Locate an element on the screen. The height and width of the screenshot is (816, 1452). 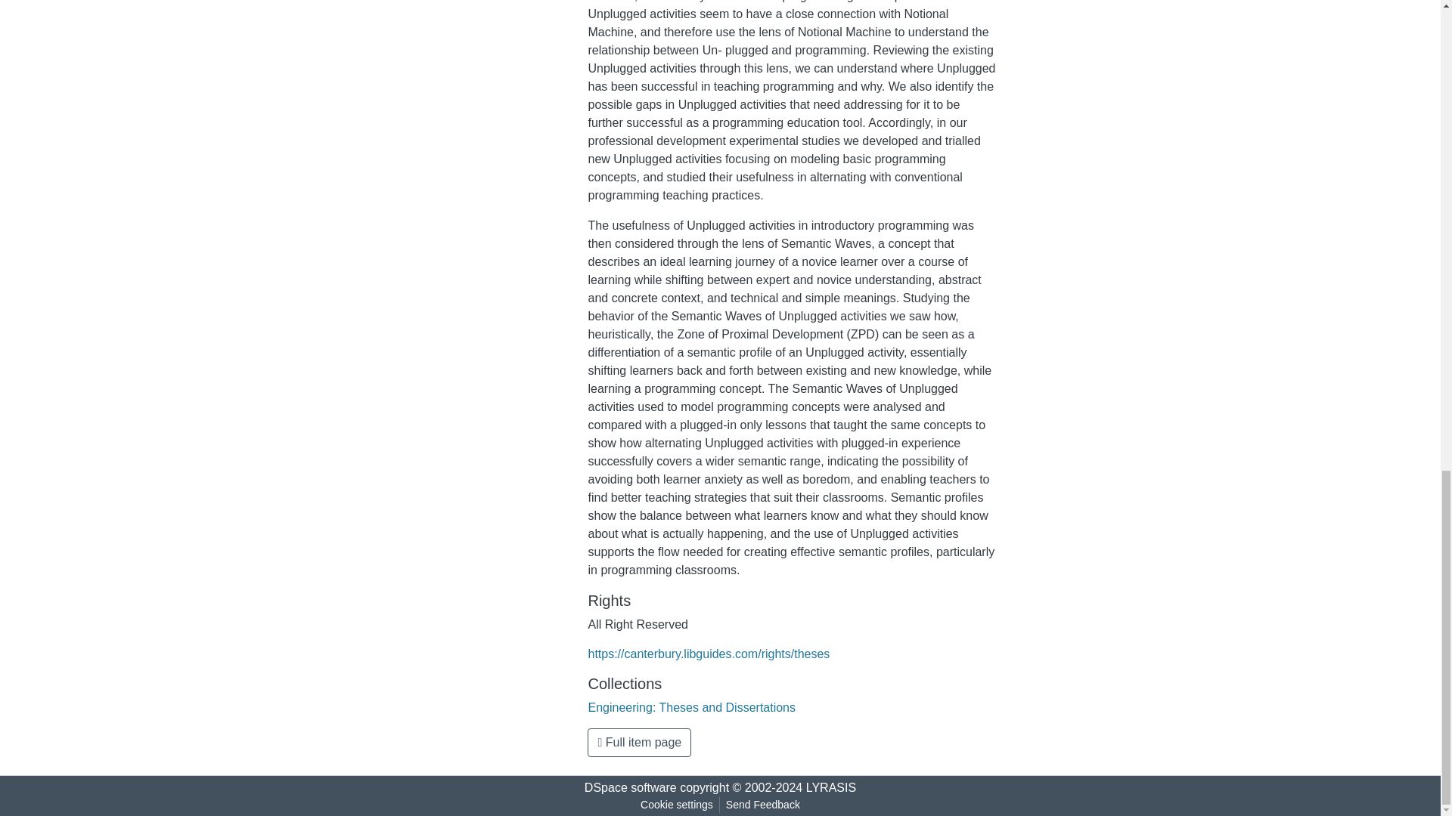
DSpace software is located at coordinates (631, 787).